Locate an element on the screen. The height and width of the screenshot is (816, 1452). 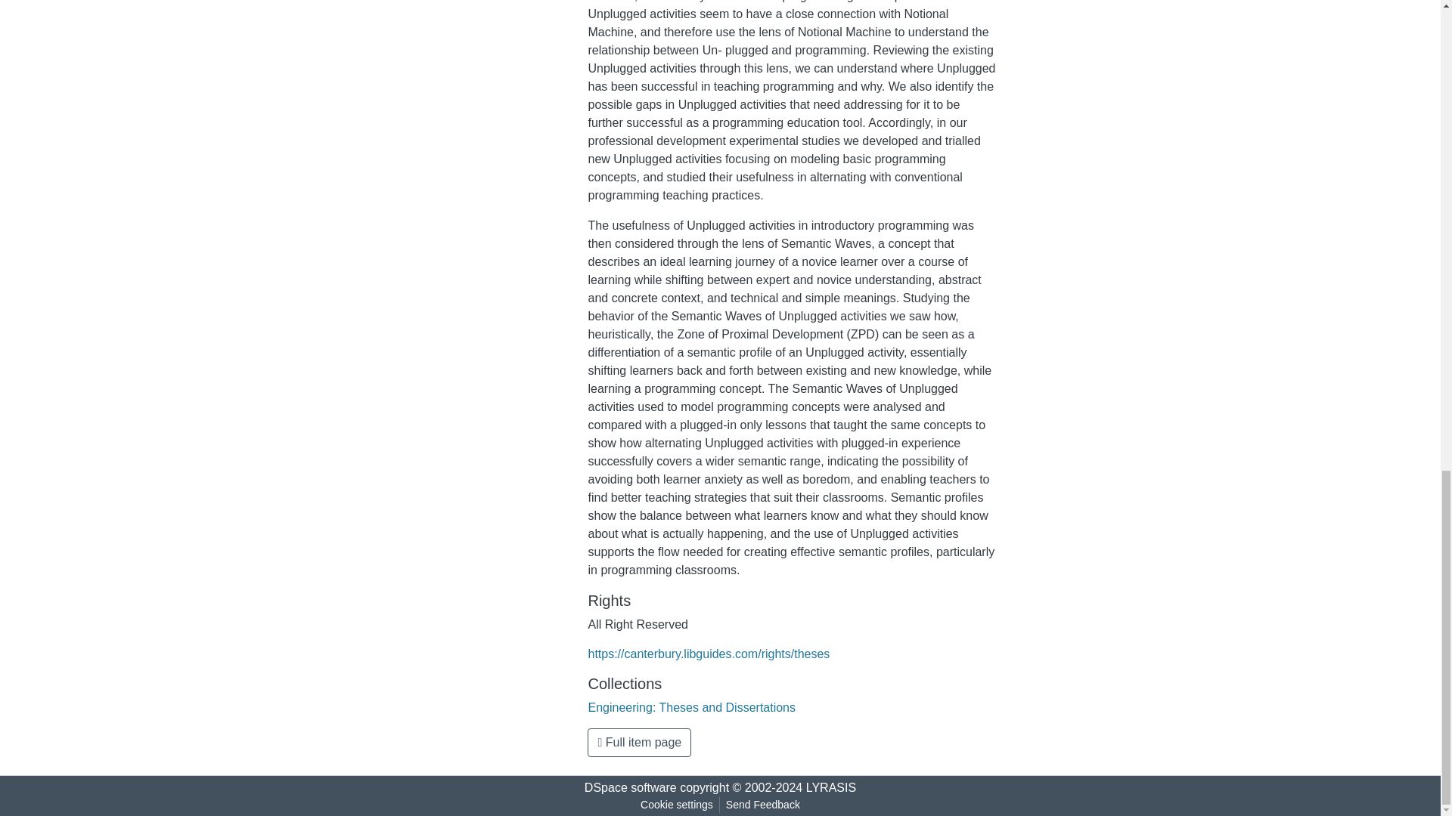
DSpace software is located at coordinates (631, 787).